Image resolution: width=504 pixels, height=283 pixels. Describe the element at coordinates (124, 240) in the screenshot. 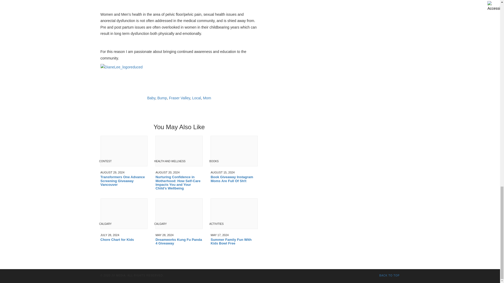

I see `Chore Chart for Kids` at that location.